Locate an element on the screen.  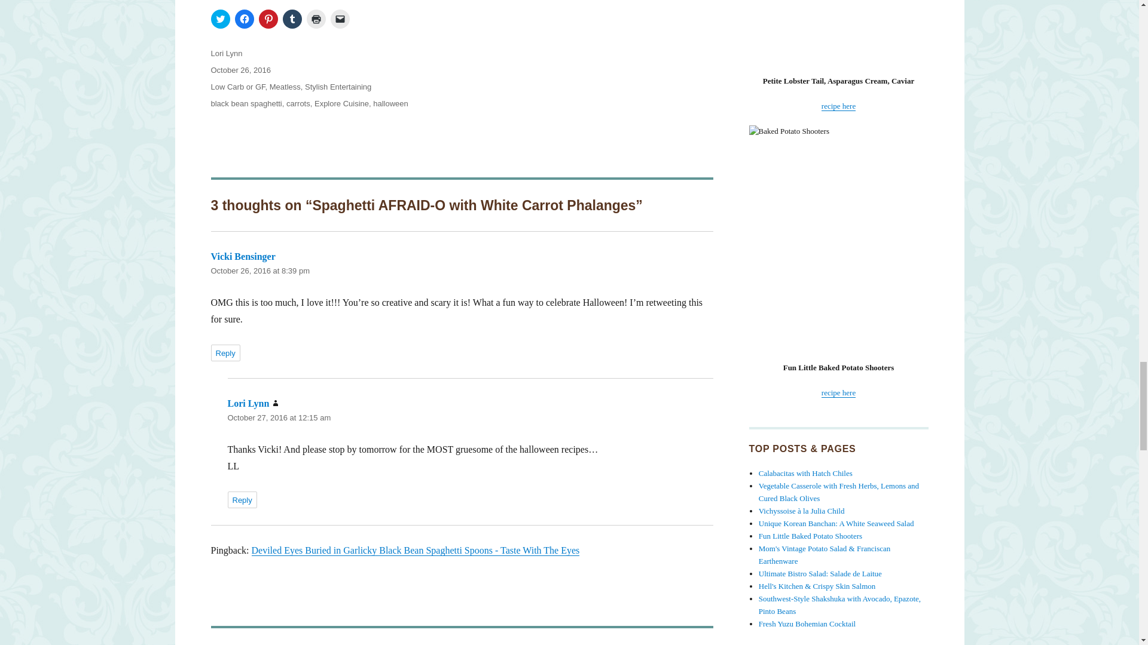
Click to share on Twitter is located at coordinates (220, 19).